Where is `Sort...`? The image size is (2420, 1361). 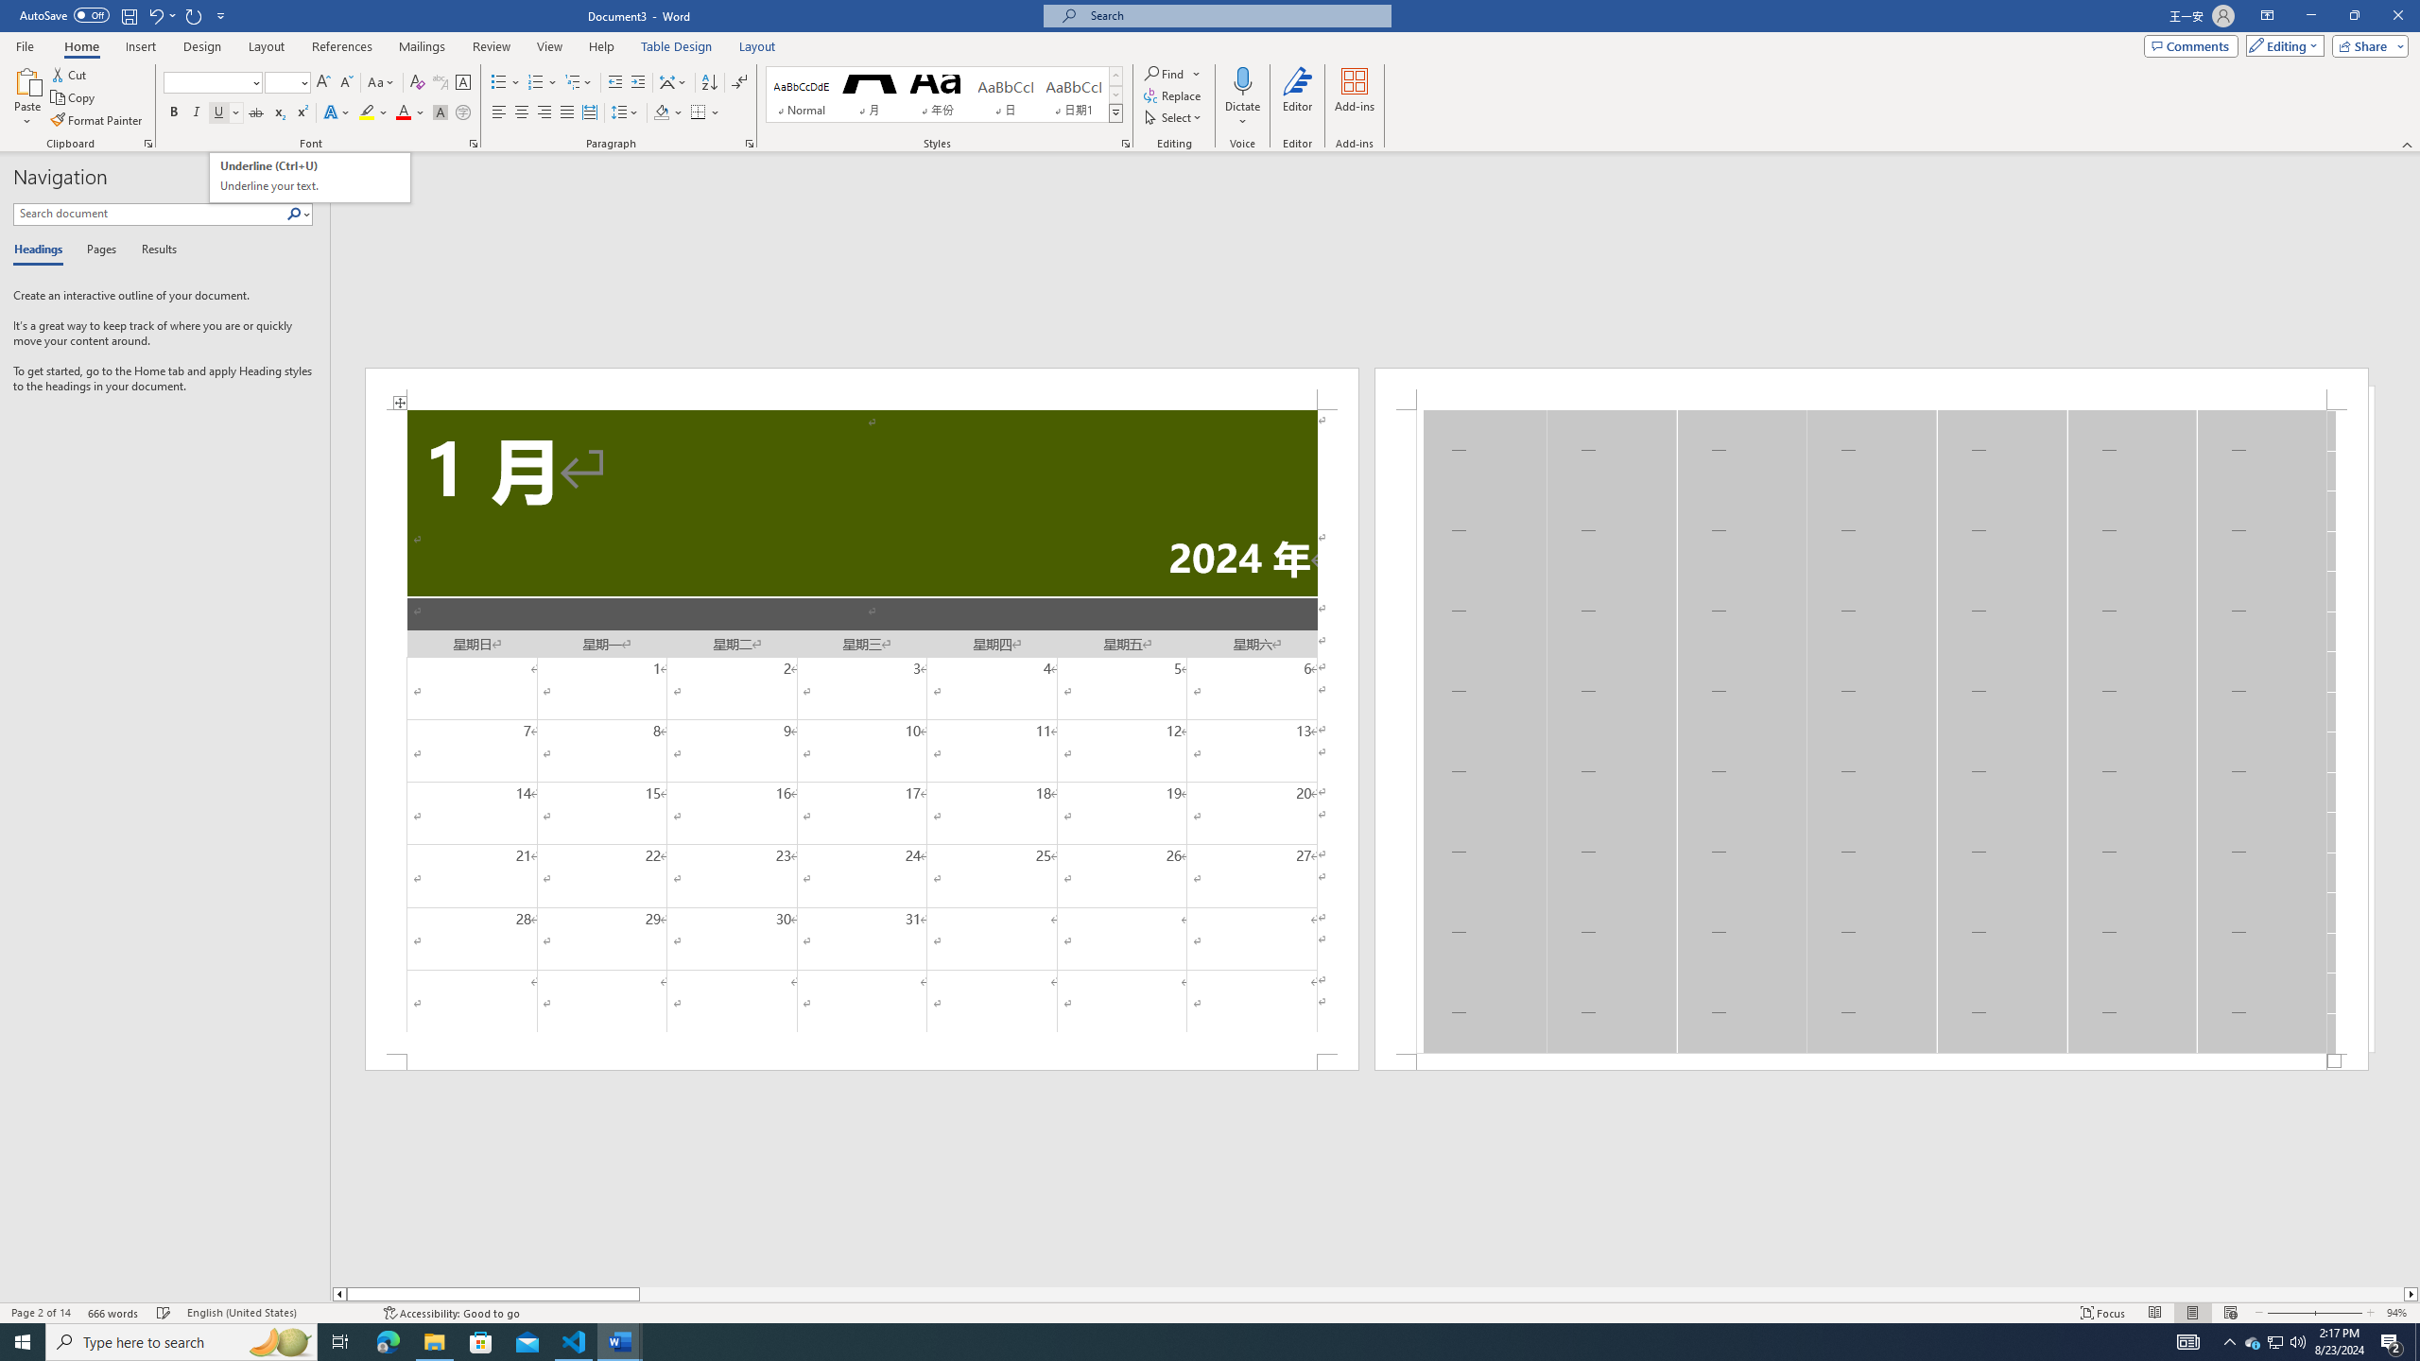 Sort... is located at coordinates (709, 83).